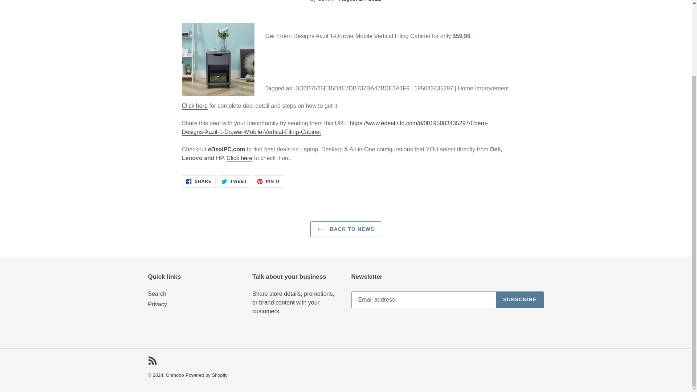  What do you see at coordinates (195, 106) in the screenshot?
I see `Click here` at bounding box center [195, 106].